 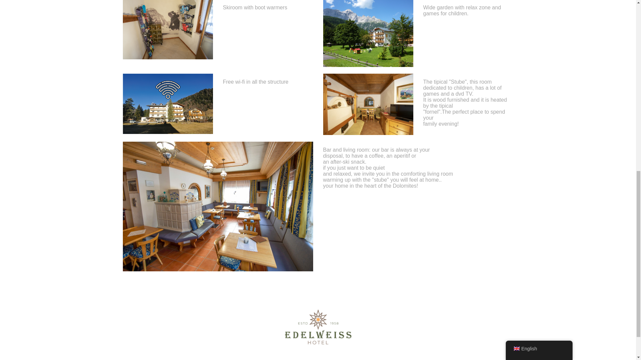 I want to click on saletta stube, so click(x=368, y=104).